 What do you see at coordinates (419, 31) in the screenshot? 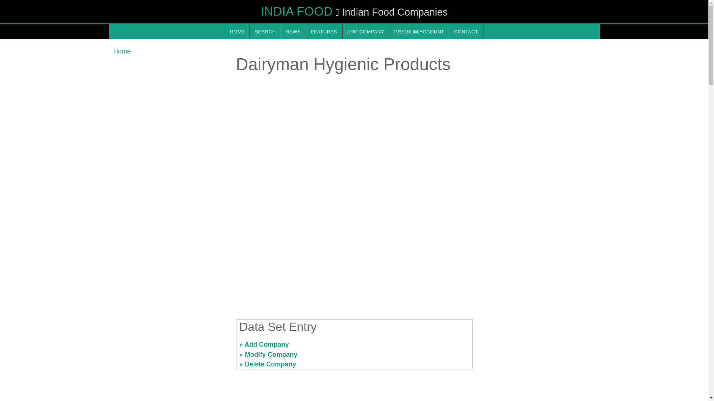
I see `Premium account` at bounding box center [419, 31].